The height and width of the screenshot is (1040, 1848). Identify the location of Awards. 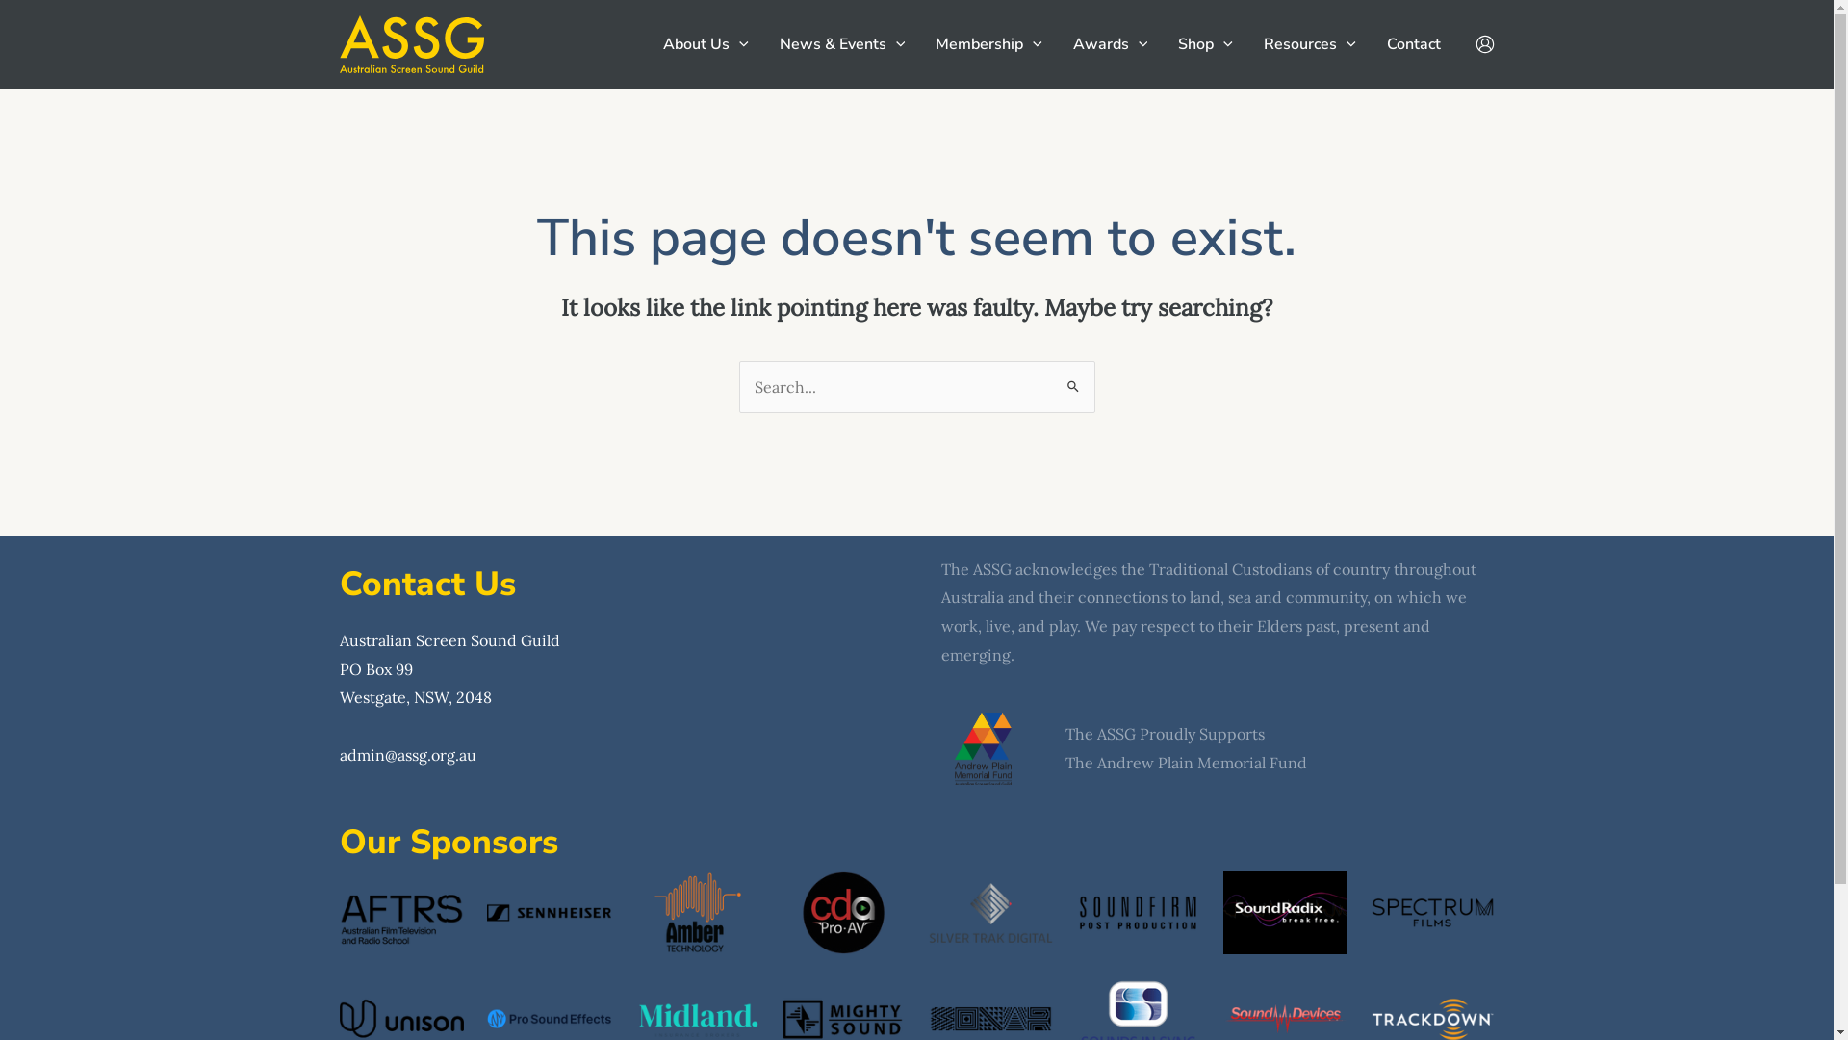
(1111, 44).